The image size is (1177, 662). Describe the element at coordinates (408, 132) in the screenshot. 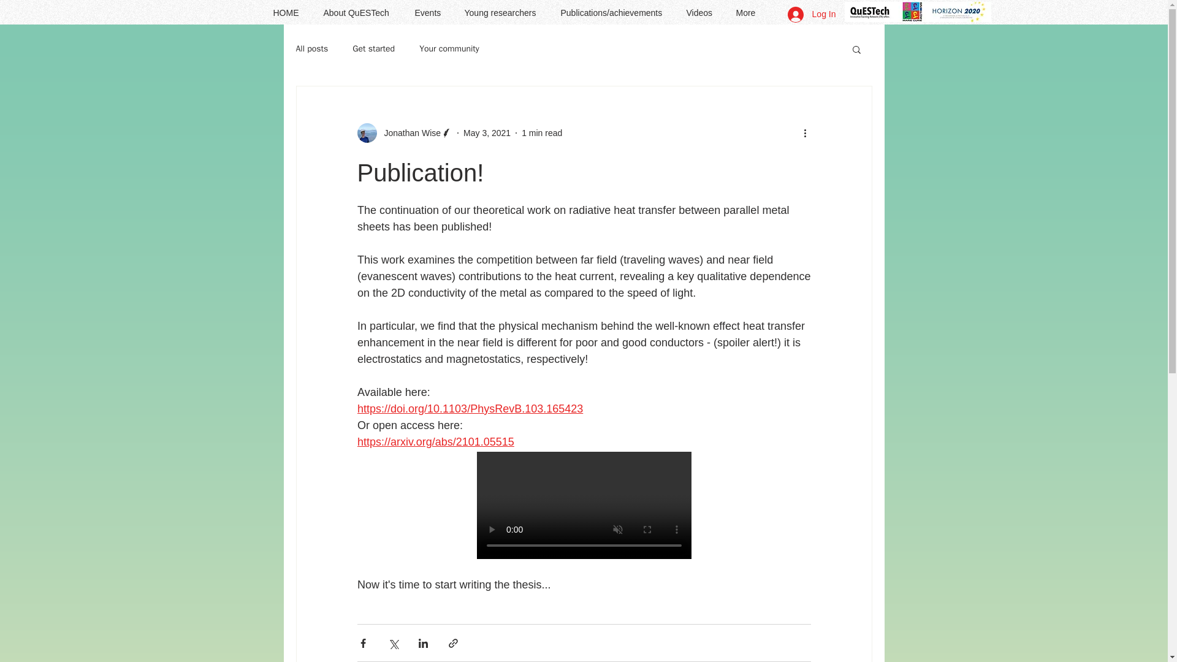

I see `Jonathan Wise` at that location.